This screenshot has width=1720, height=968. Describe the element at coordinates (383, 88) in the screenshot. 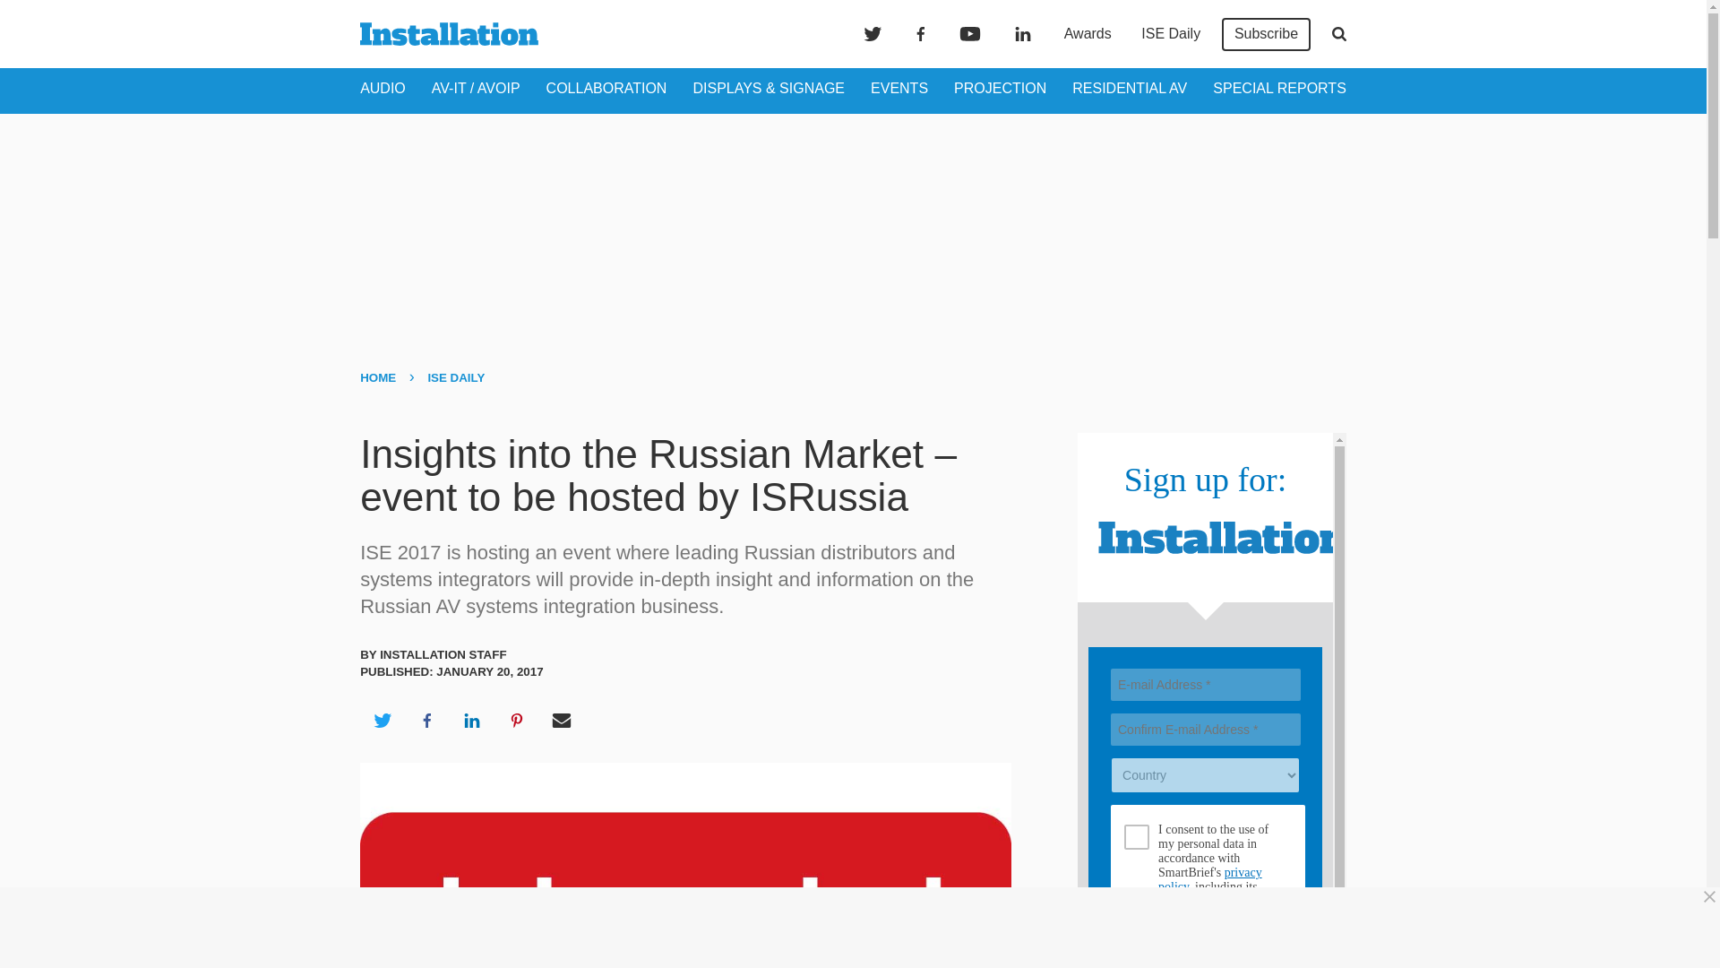

I see `AUDIO` at that location.